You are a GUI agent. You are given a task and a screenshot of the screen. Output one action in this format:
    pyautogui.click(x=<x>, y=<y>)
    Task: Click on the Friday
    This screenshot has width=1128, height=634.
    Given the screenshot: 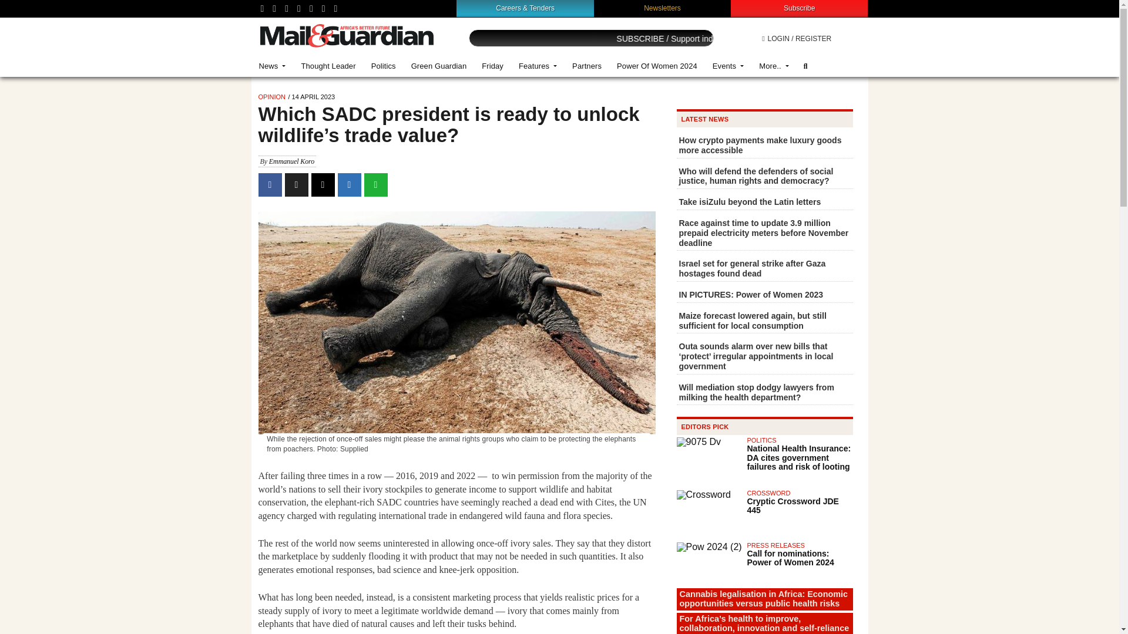 What is the action you would take?
    pyautogui.click(x=492, y=66)
    